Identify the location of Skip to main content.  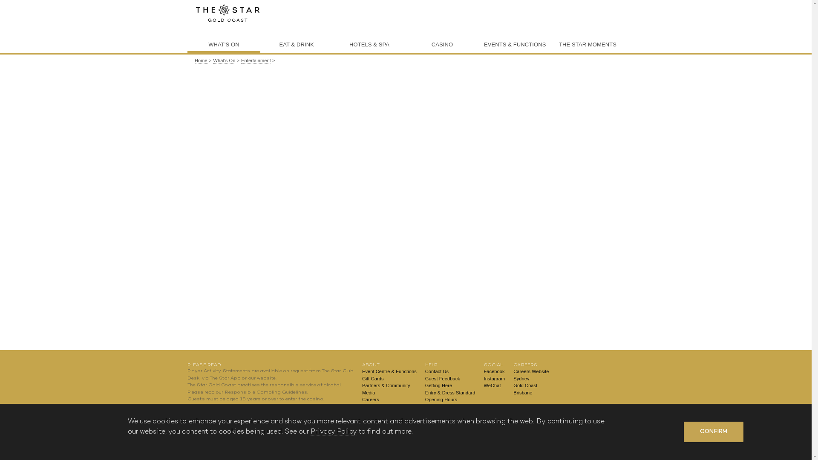
(34, 0).